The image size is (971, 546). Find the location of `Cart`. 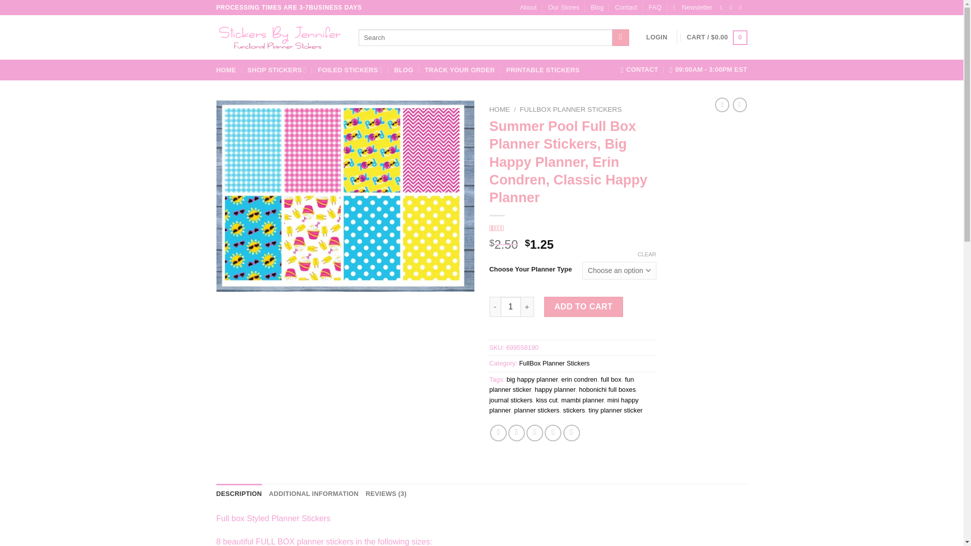

Cart is located at coordinates (716, 37).